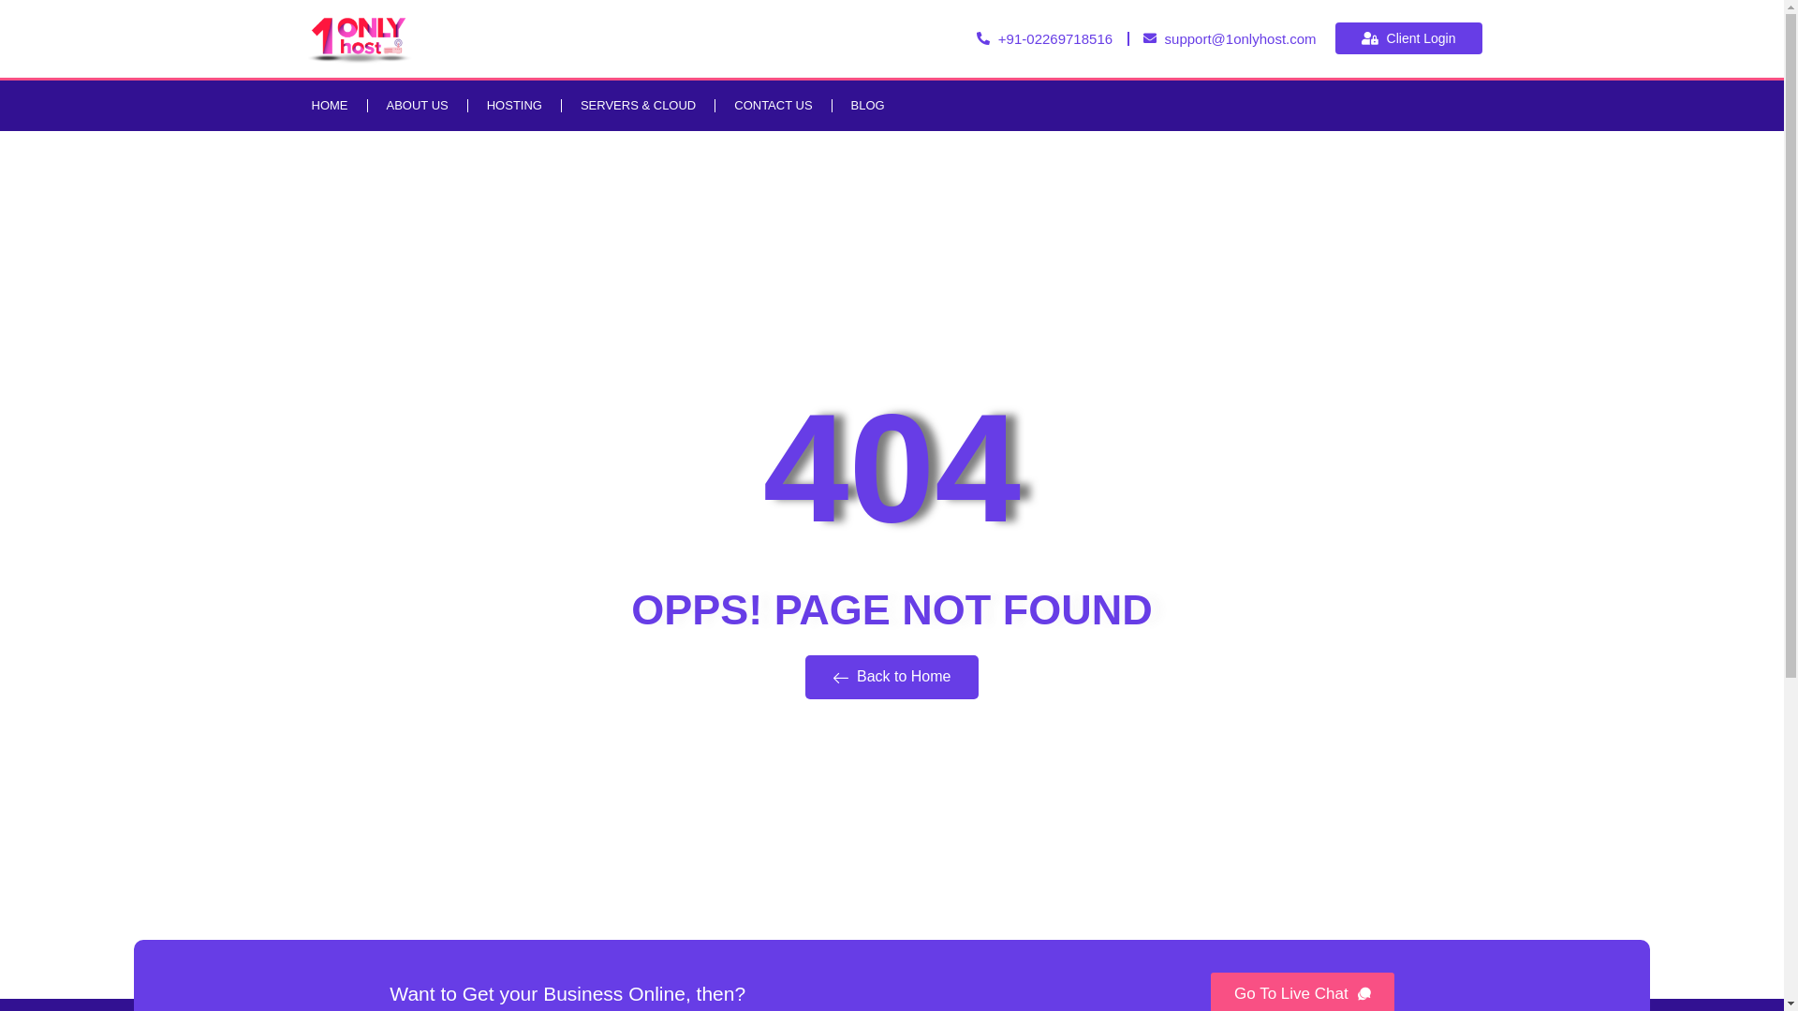 The height and width of the screenshot is (1011, 1798). Describe the element at coordinates (892, 678) in the screenshot. I see `Back to Home` at that location.